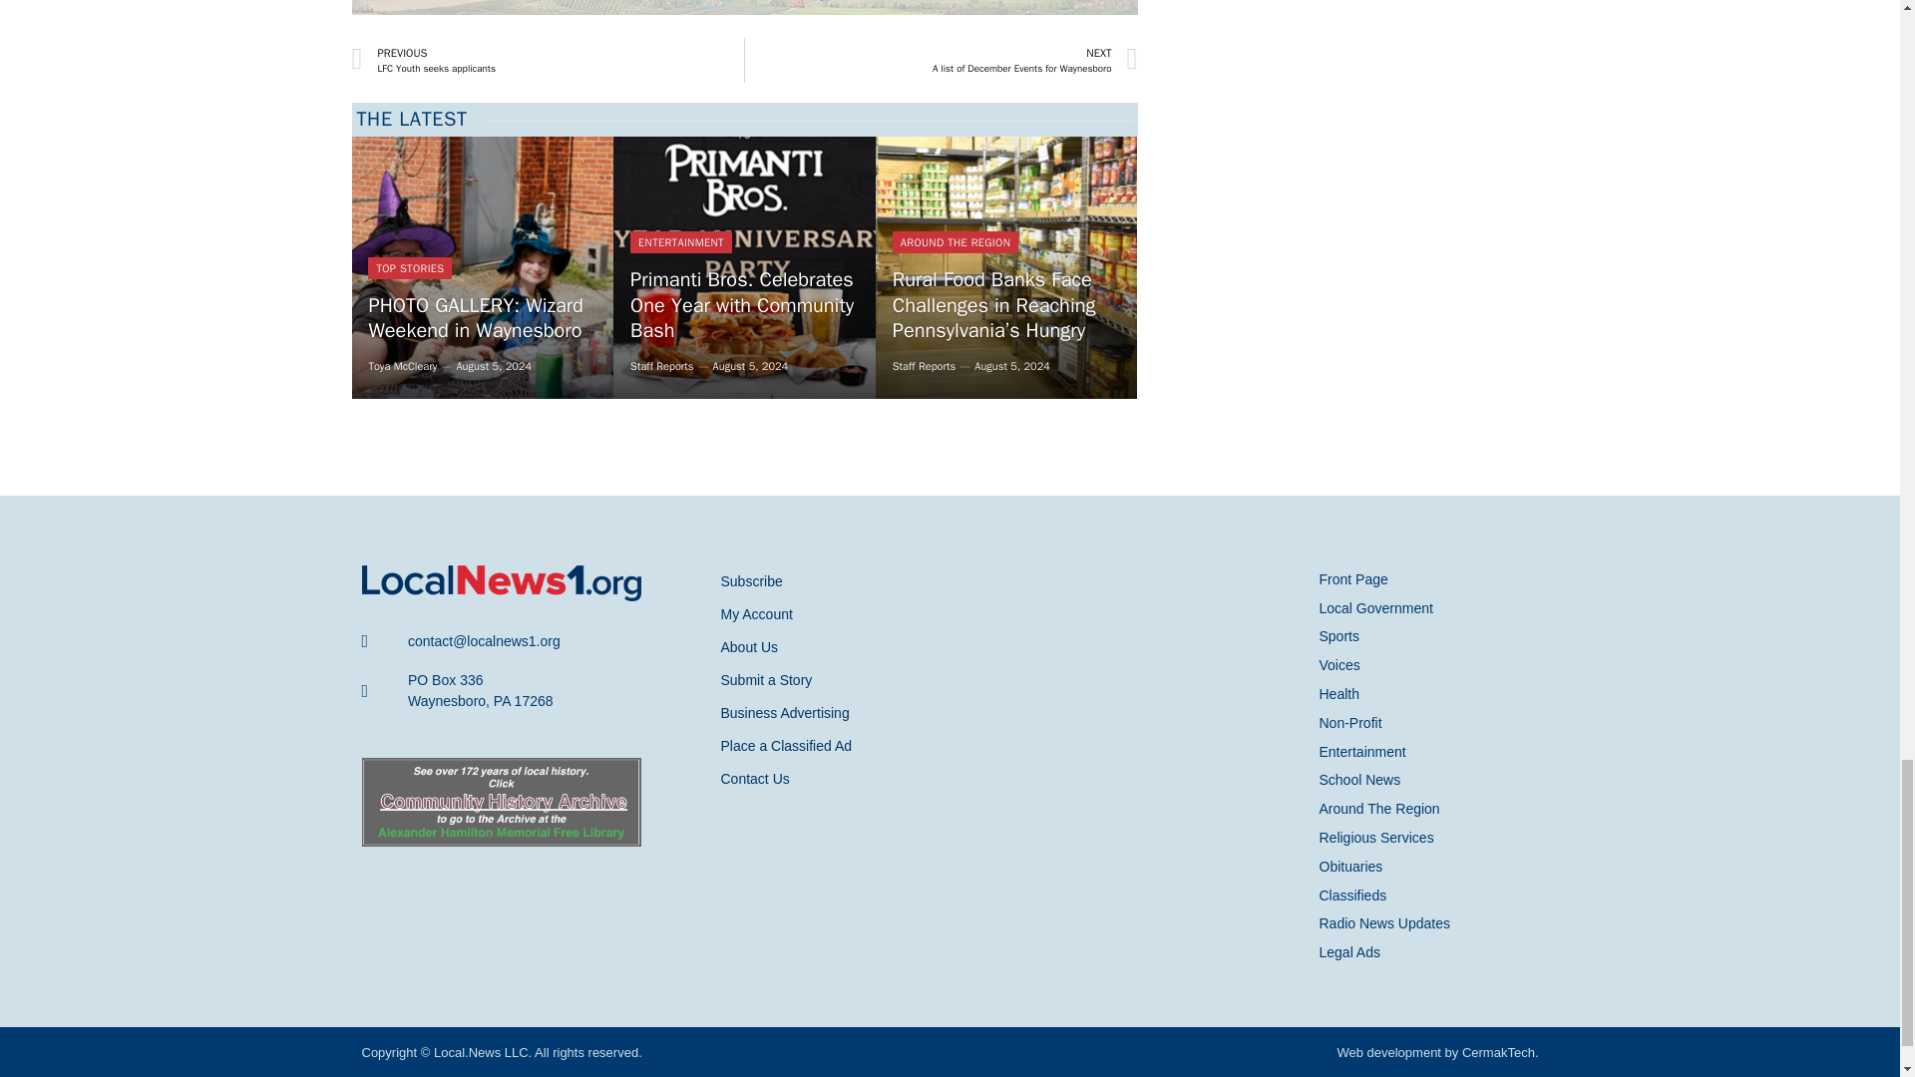  I want to click on AROUND THE REGION, so click(956, 241).